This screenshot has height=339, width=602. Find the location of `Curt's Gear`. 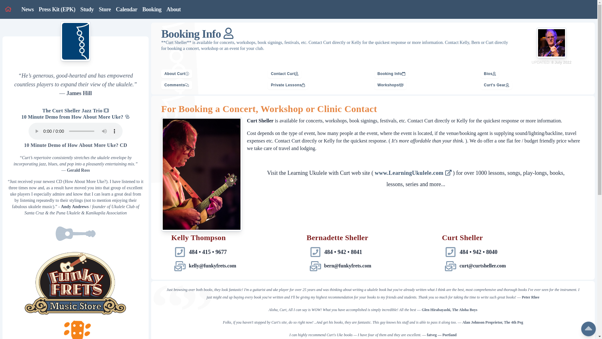

Curt's Gear is located at coordinates (496, 84).